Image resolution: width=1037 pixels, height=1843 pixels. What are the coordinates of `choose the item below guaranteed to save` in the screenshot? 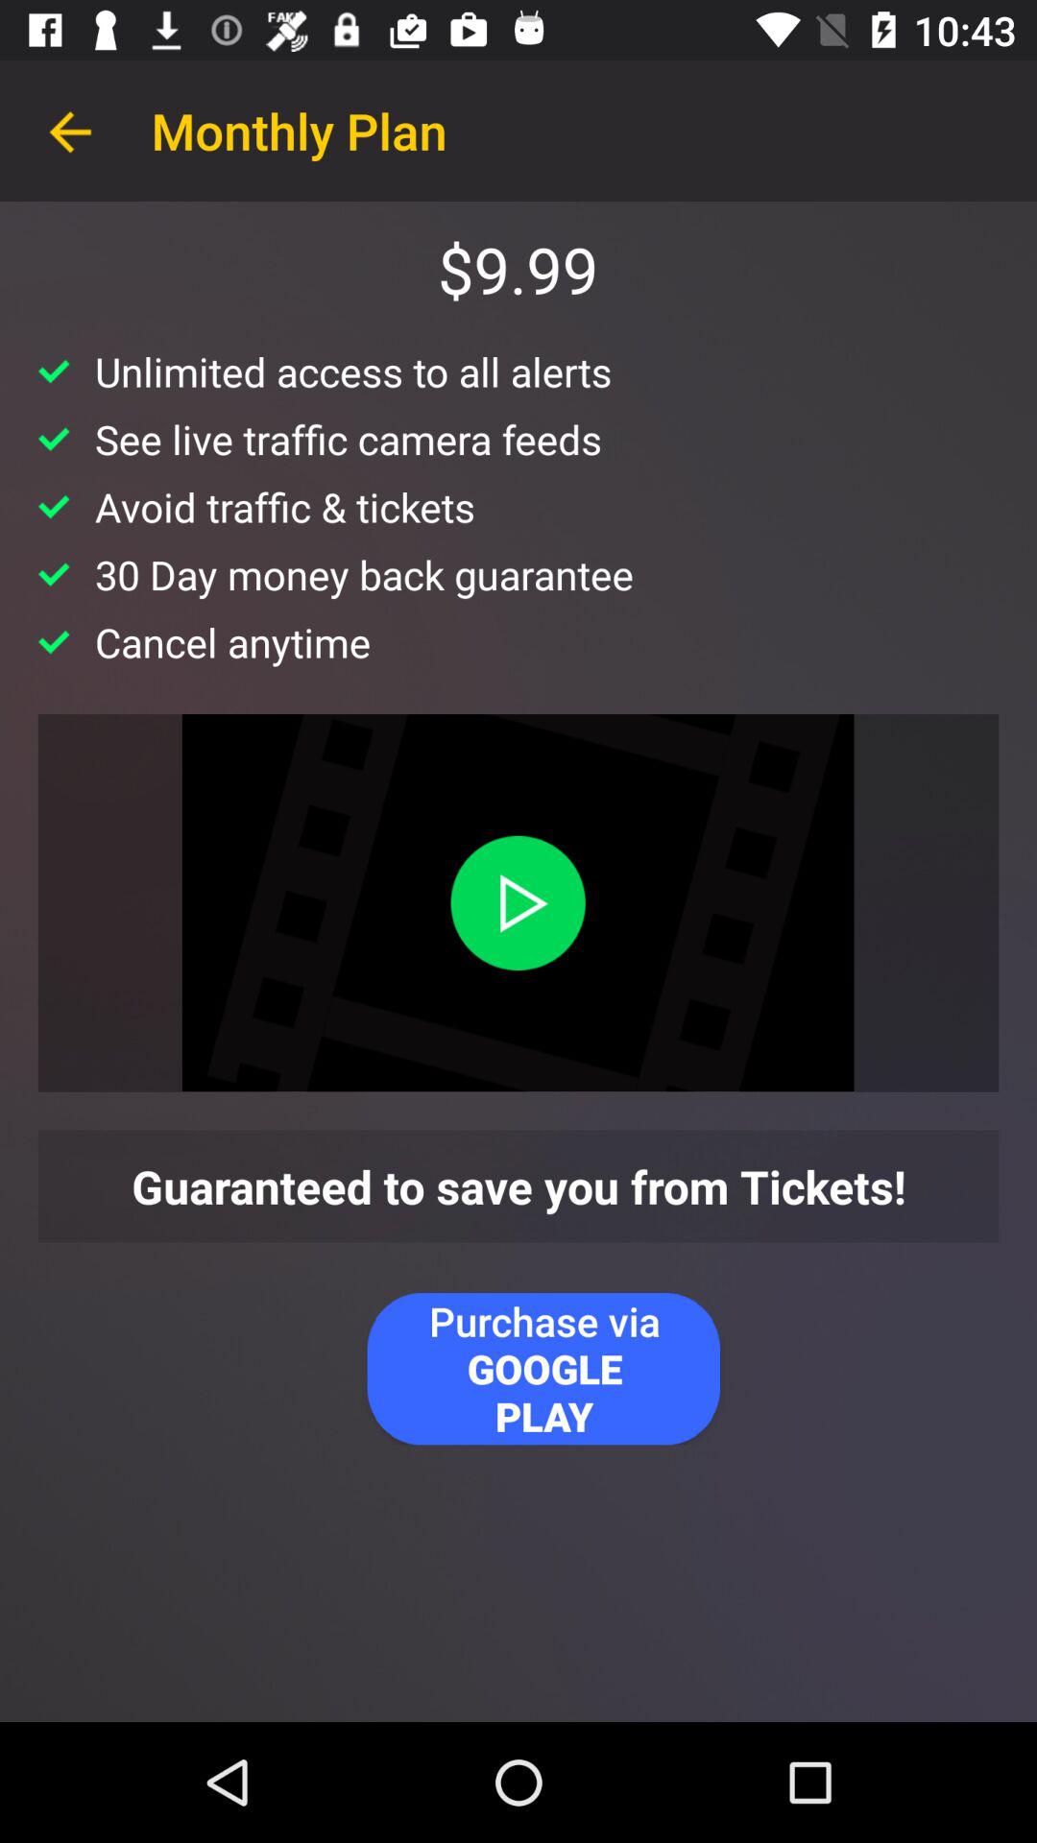 It's located at (543, 1369).